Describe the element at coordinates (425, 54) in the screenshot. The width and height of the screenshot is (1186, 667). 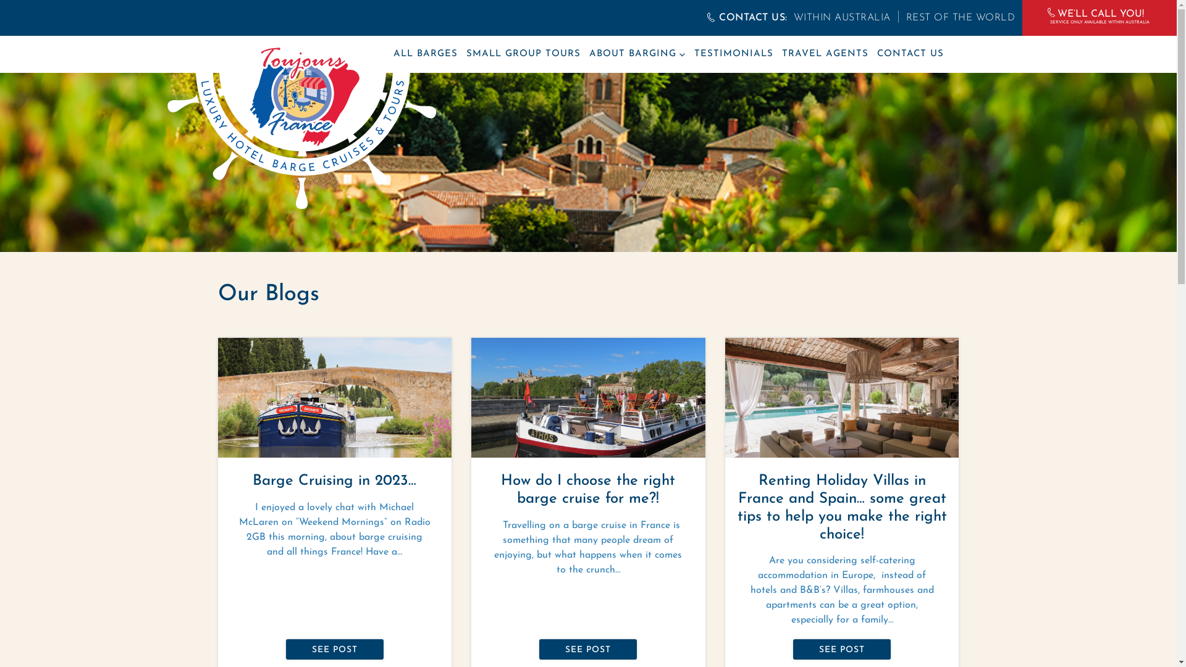
I see `ALL BARGES` at that location.